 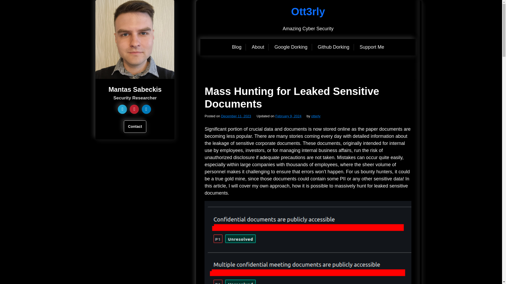 I want to click on Contact, so click(x=135, y=126).